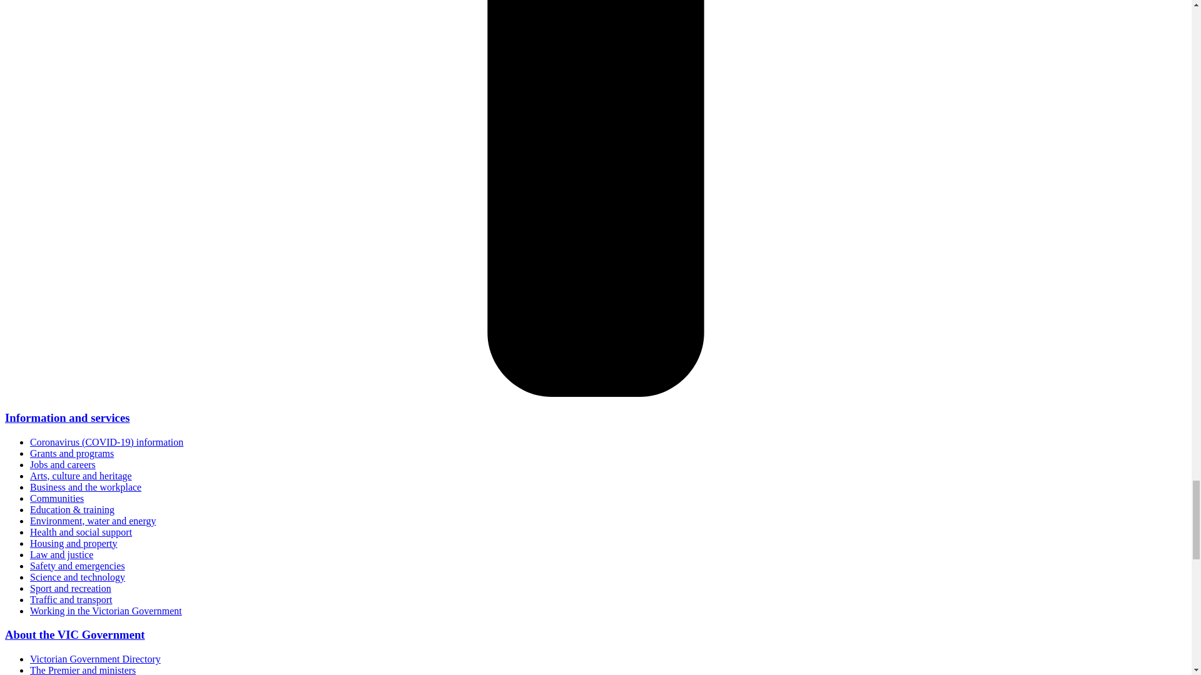  What do you see at coordinates (95, 659) in the screenshot?
I see `Victorian Government Directory` at bounding box center [95, 659].